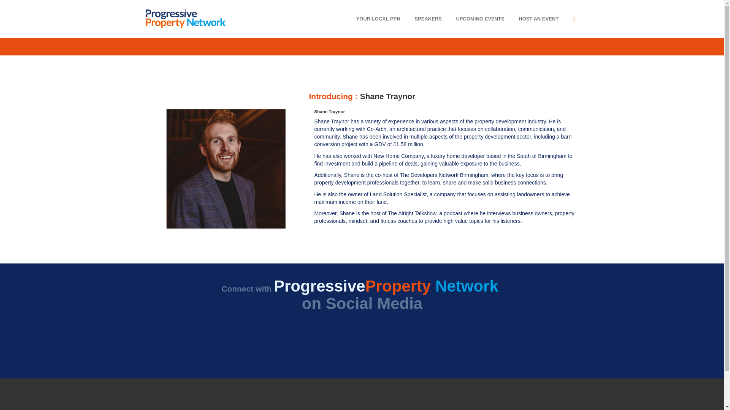 The image size is (730, 410). Describe the element at coordinates (428, 19) in the screenshot. I see `SPEAKERS` at that location.